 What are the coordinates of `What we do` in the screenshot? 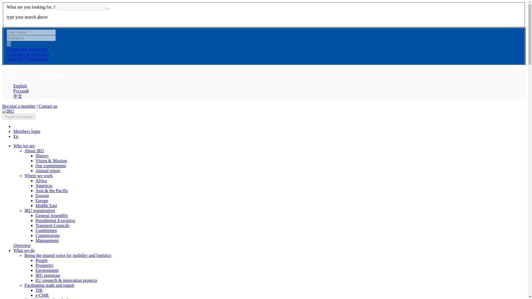 It's located at (28, 56).